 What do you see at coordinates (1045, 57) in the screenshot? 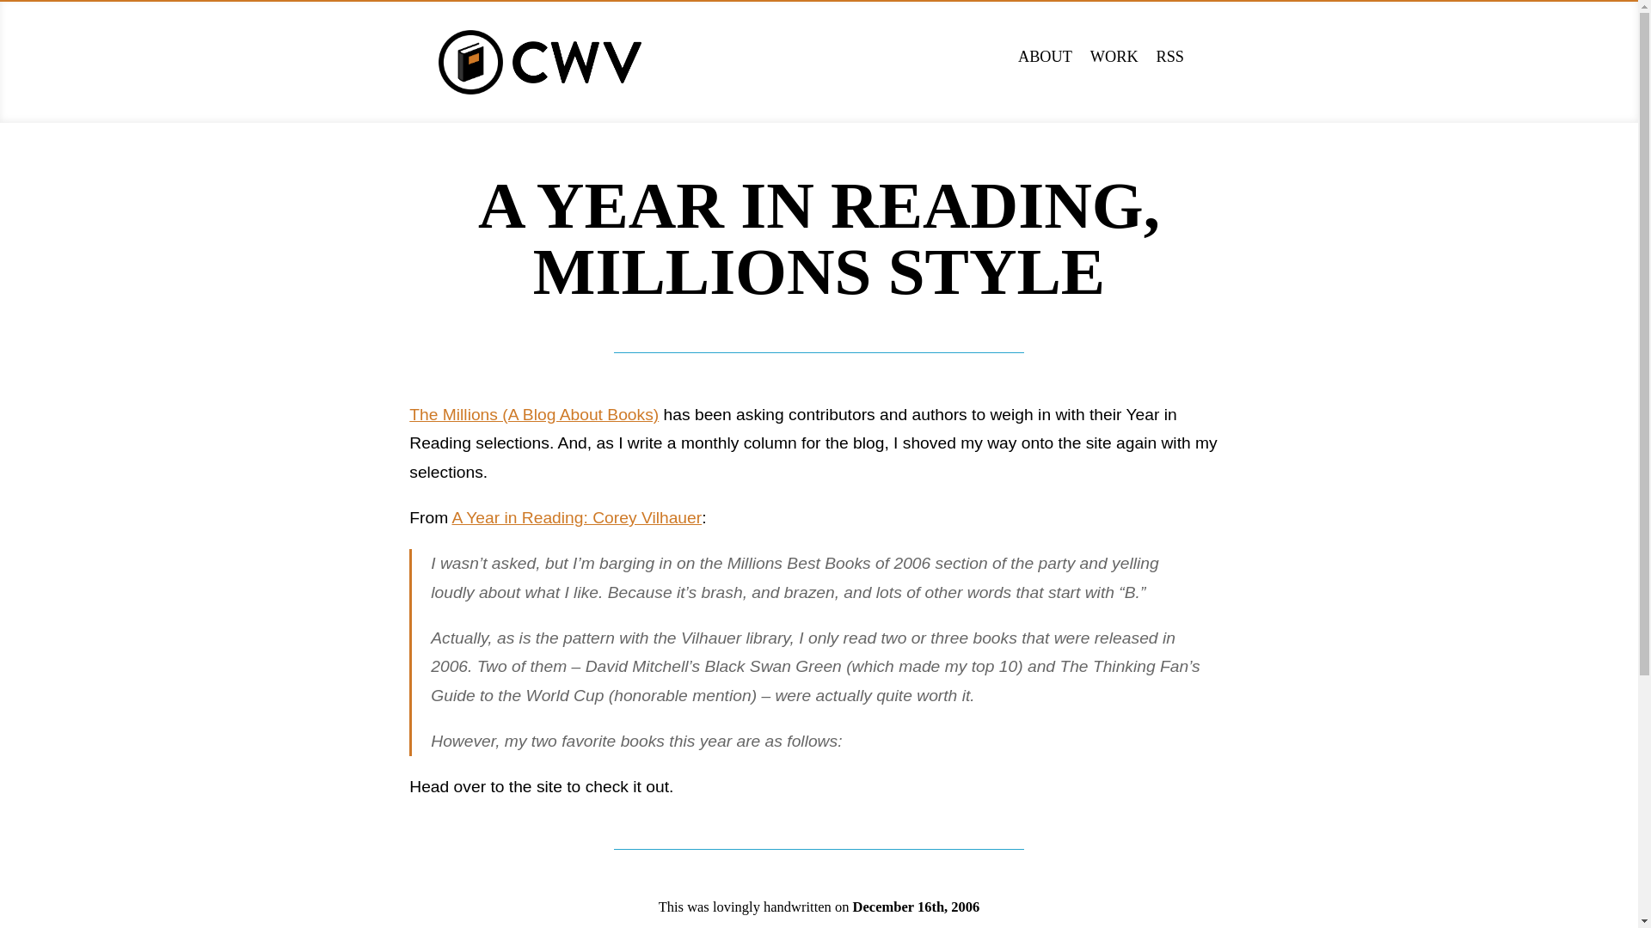
I see `ABOUT` at bounding box center [1045, 57].